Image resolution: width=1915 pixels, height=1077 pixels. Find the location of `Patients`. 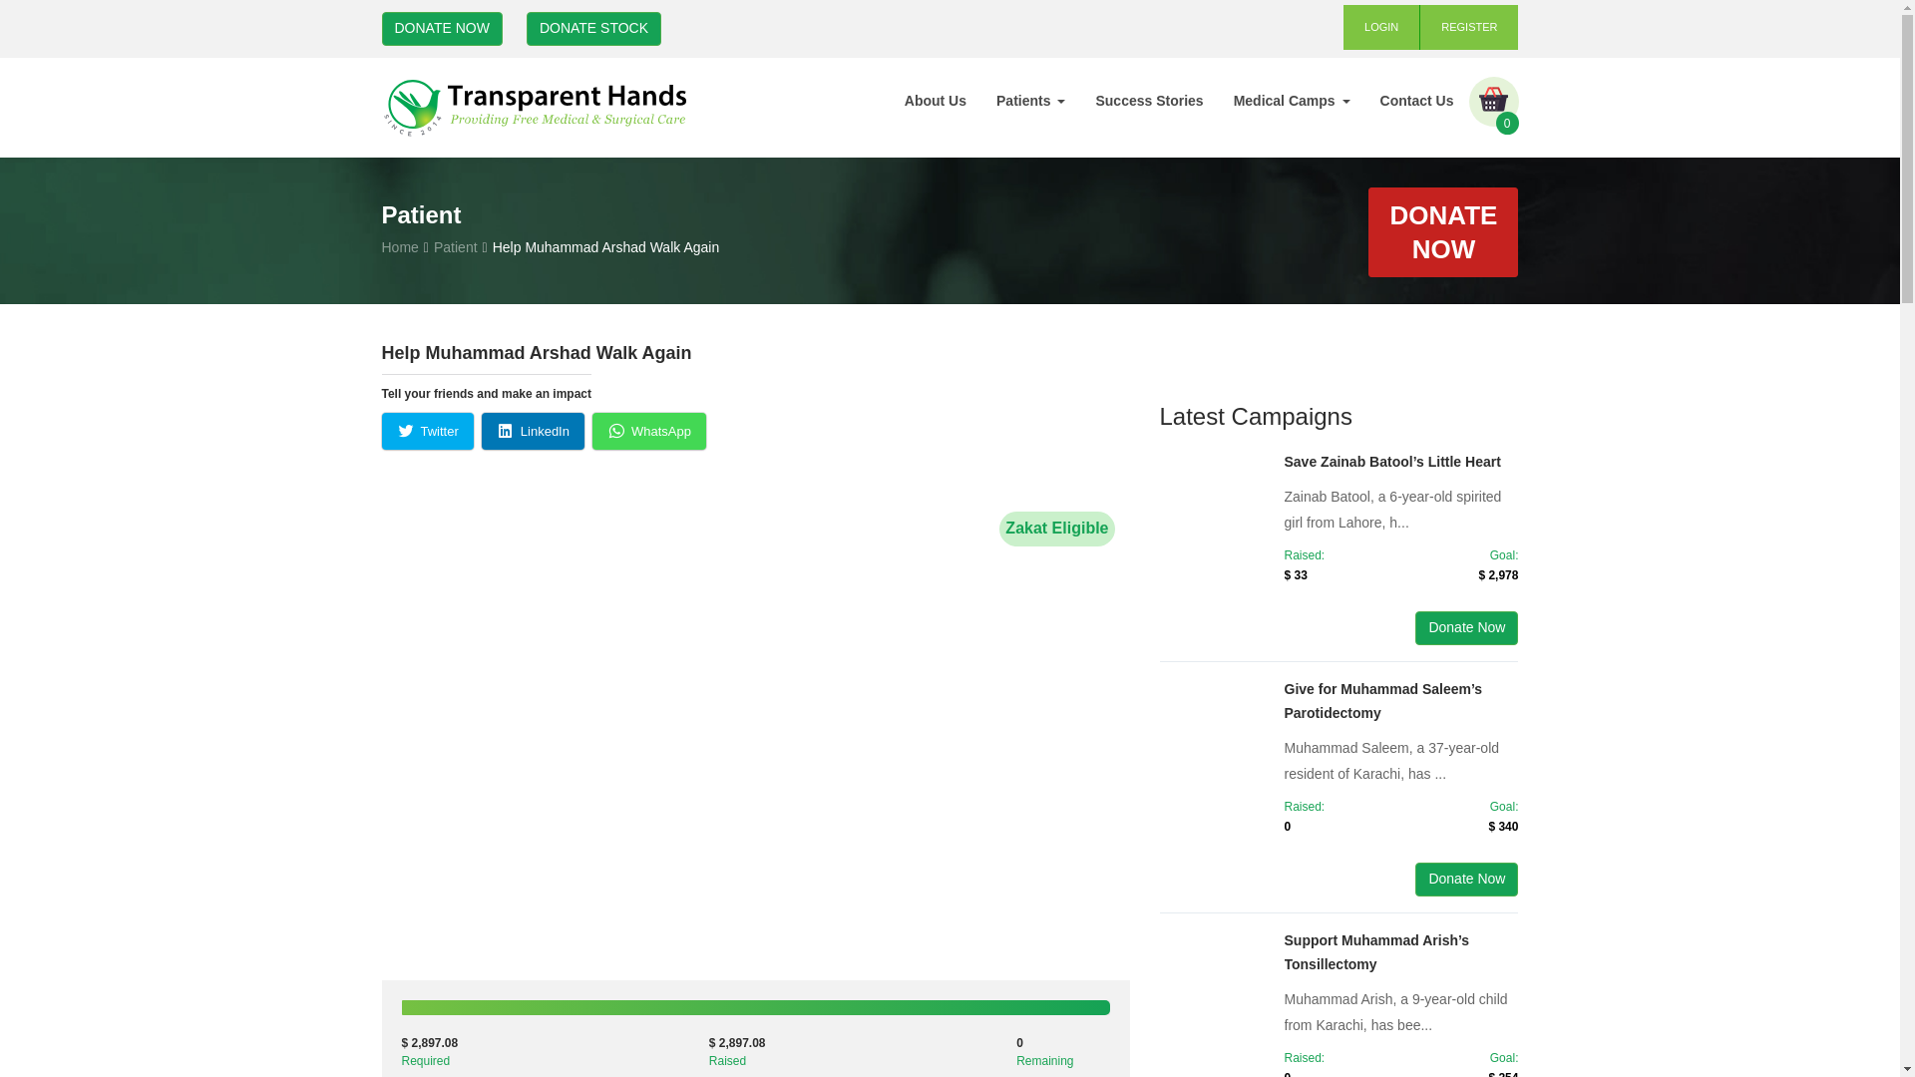

Patients is located at coordinates (1029, 100).